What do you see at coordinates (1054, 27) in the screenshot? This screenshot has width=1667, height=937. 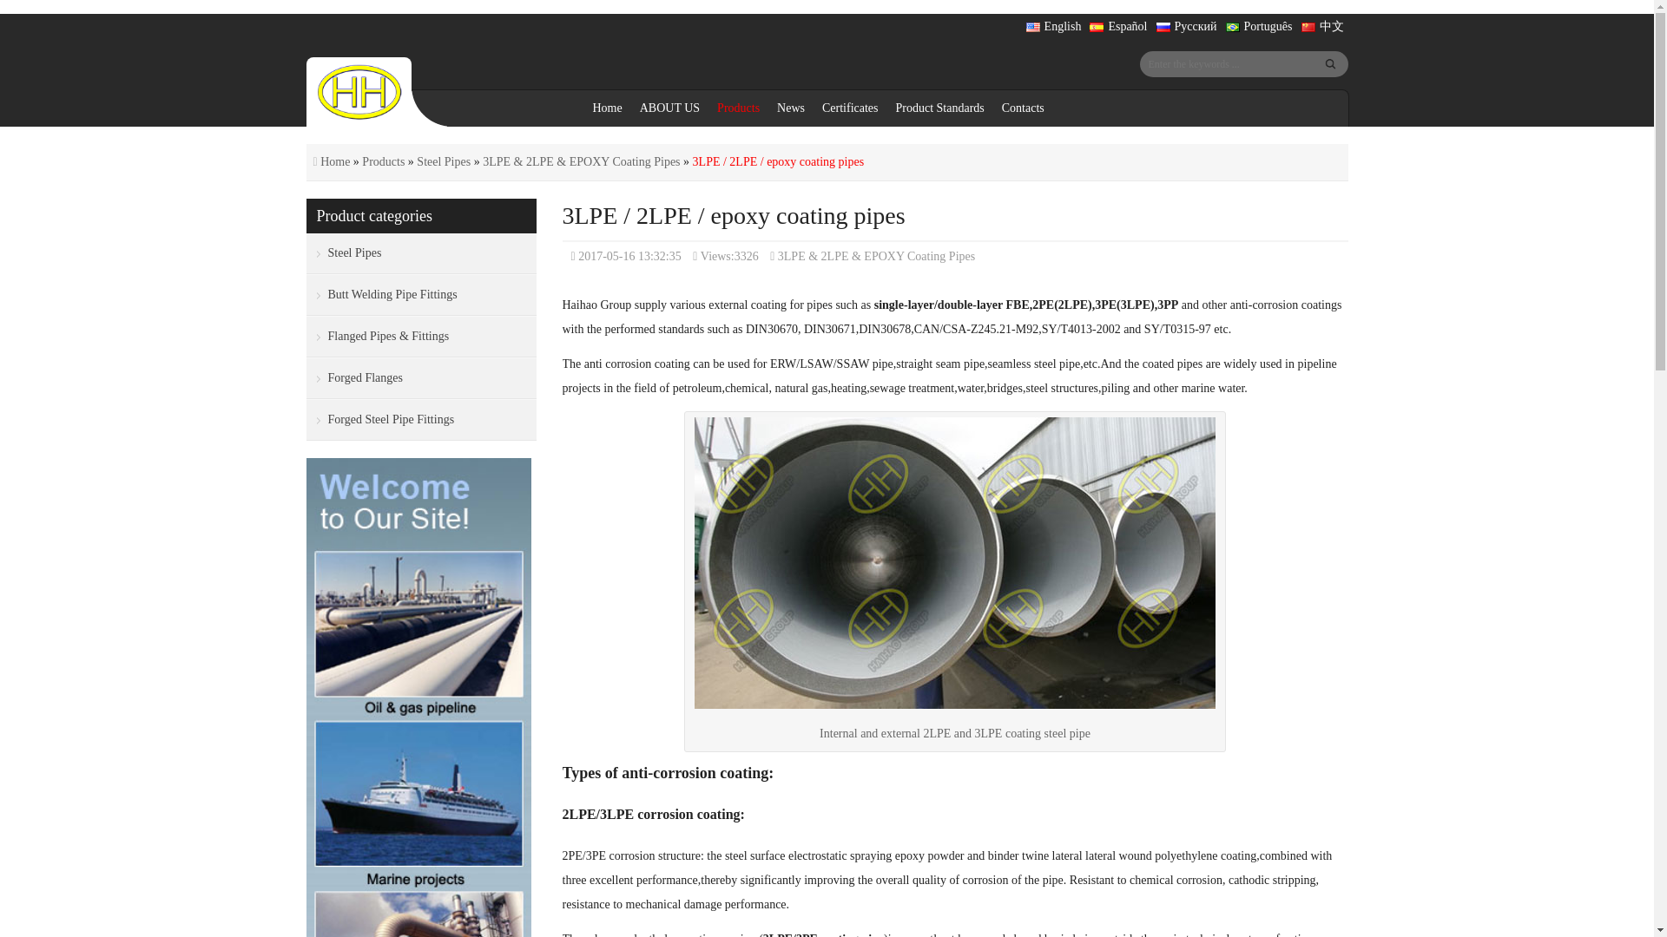 I see `English` at bounding box center [1054, 27].